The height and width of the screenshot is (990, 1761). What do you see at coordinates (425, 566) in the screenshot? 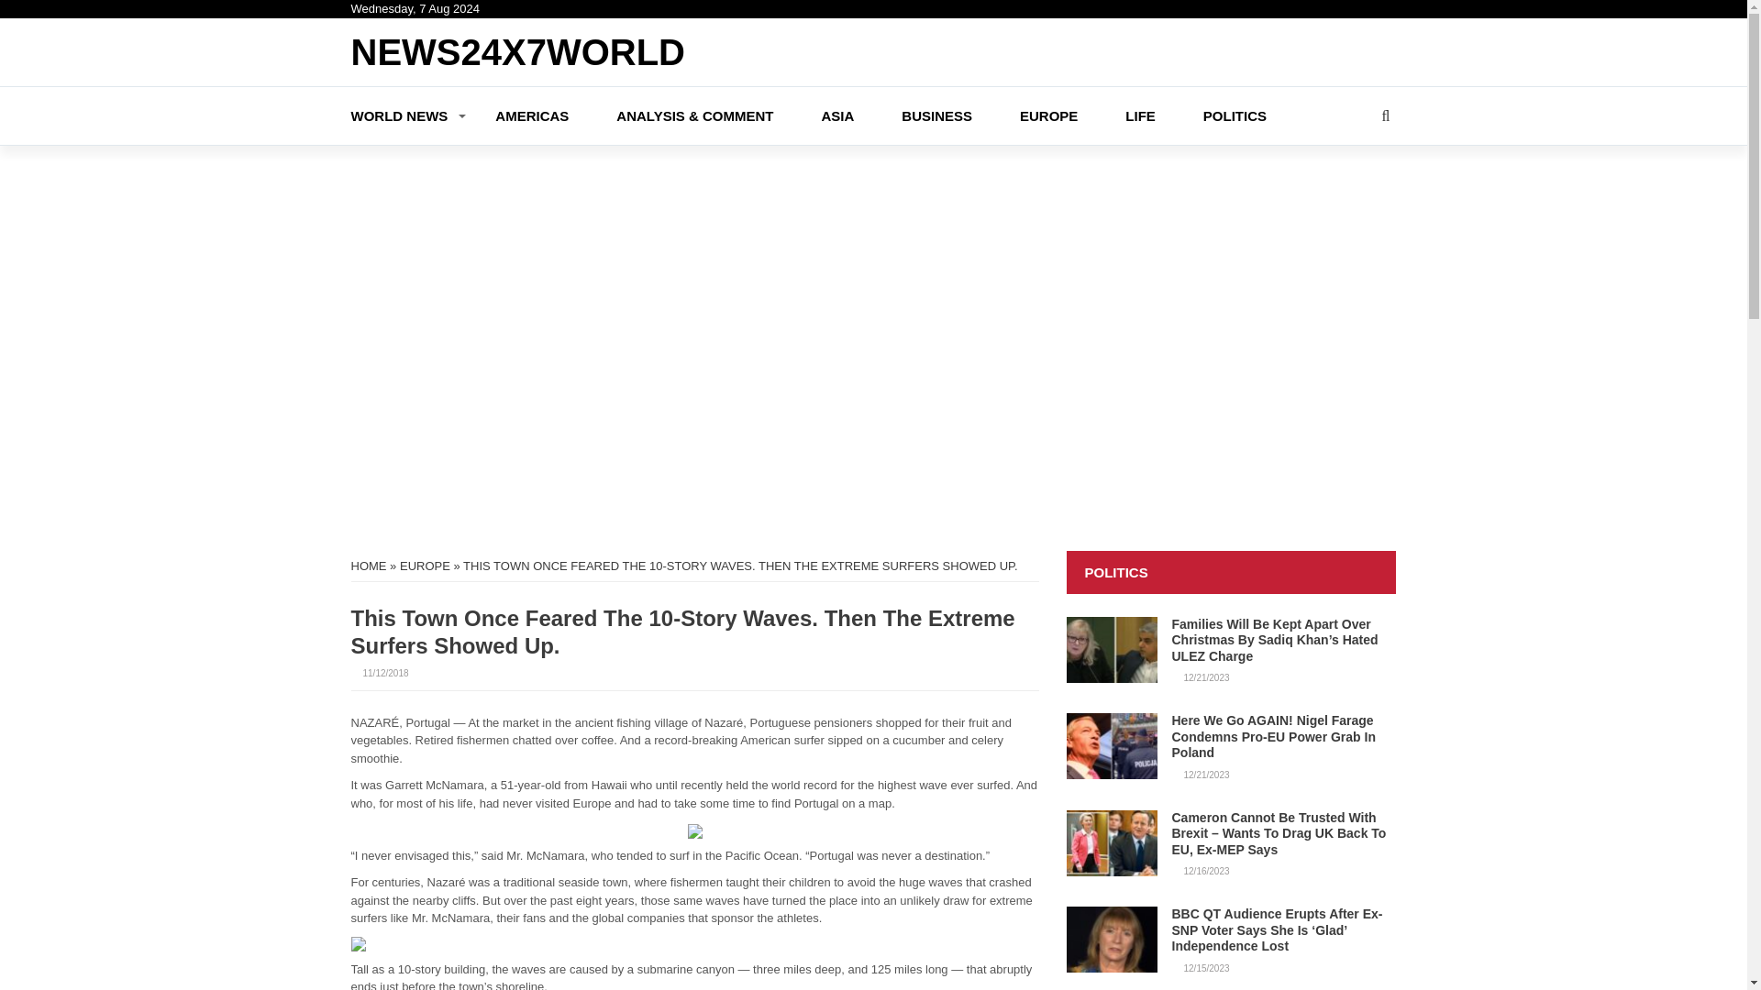
I see `EUROPE` at bounding box center [425, 566].